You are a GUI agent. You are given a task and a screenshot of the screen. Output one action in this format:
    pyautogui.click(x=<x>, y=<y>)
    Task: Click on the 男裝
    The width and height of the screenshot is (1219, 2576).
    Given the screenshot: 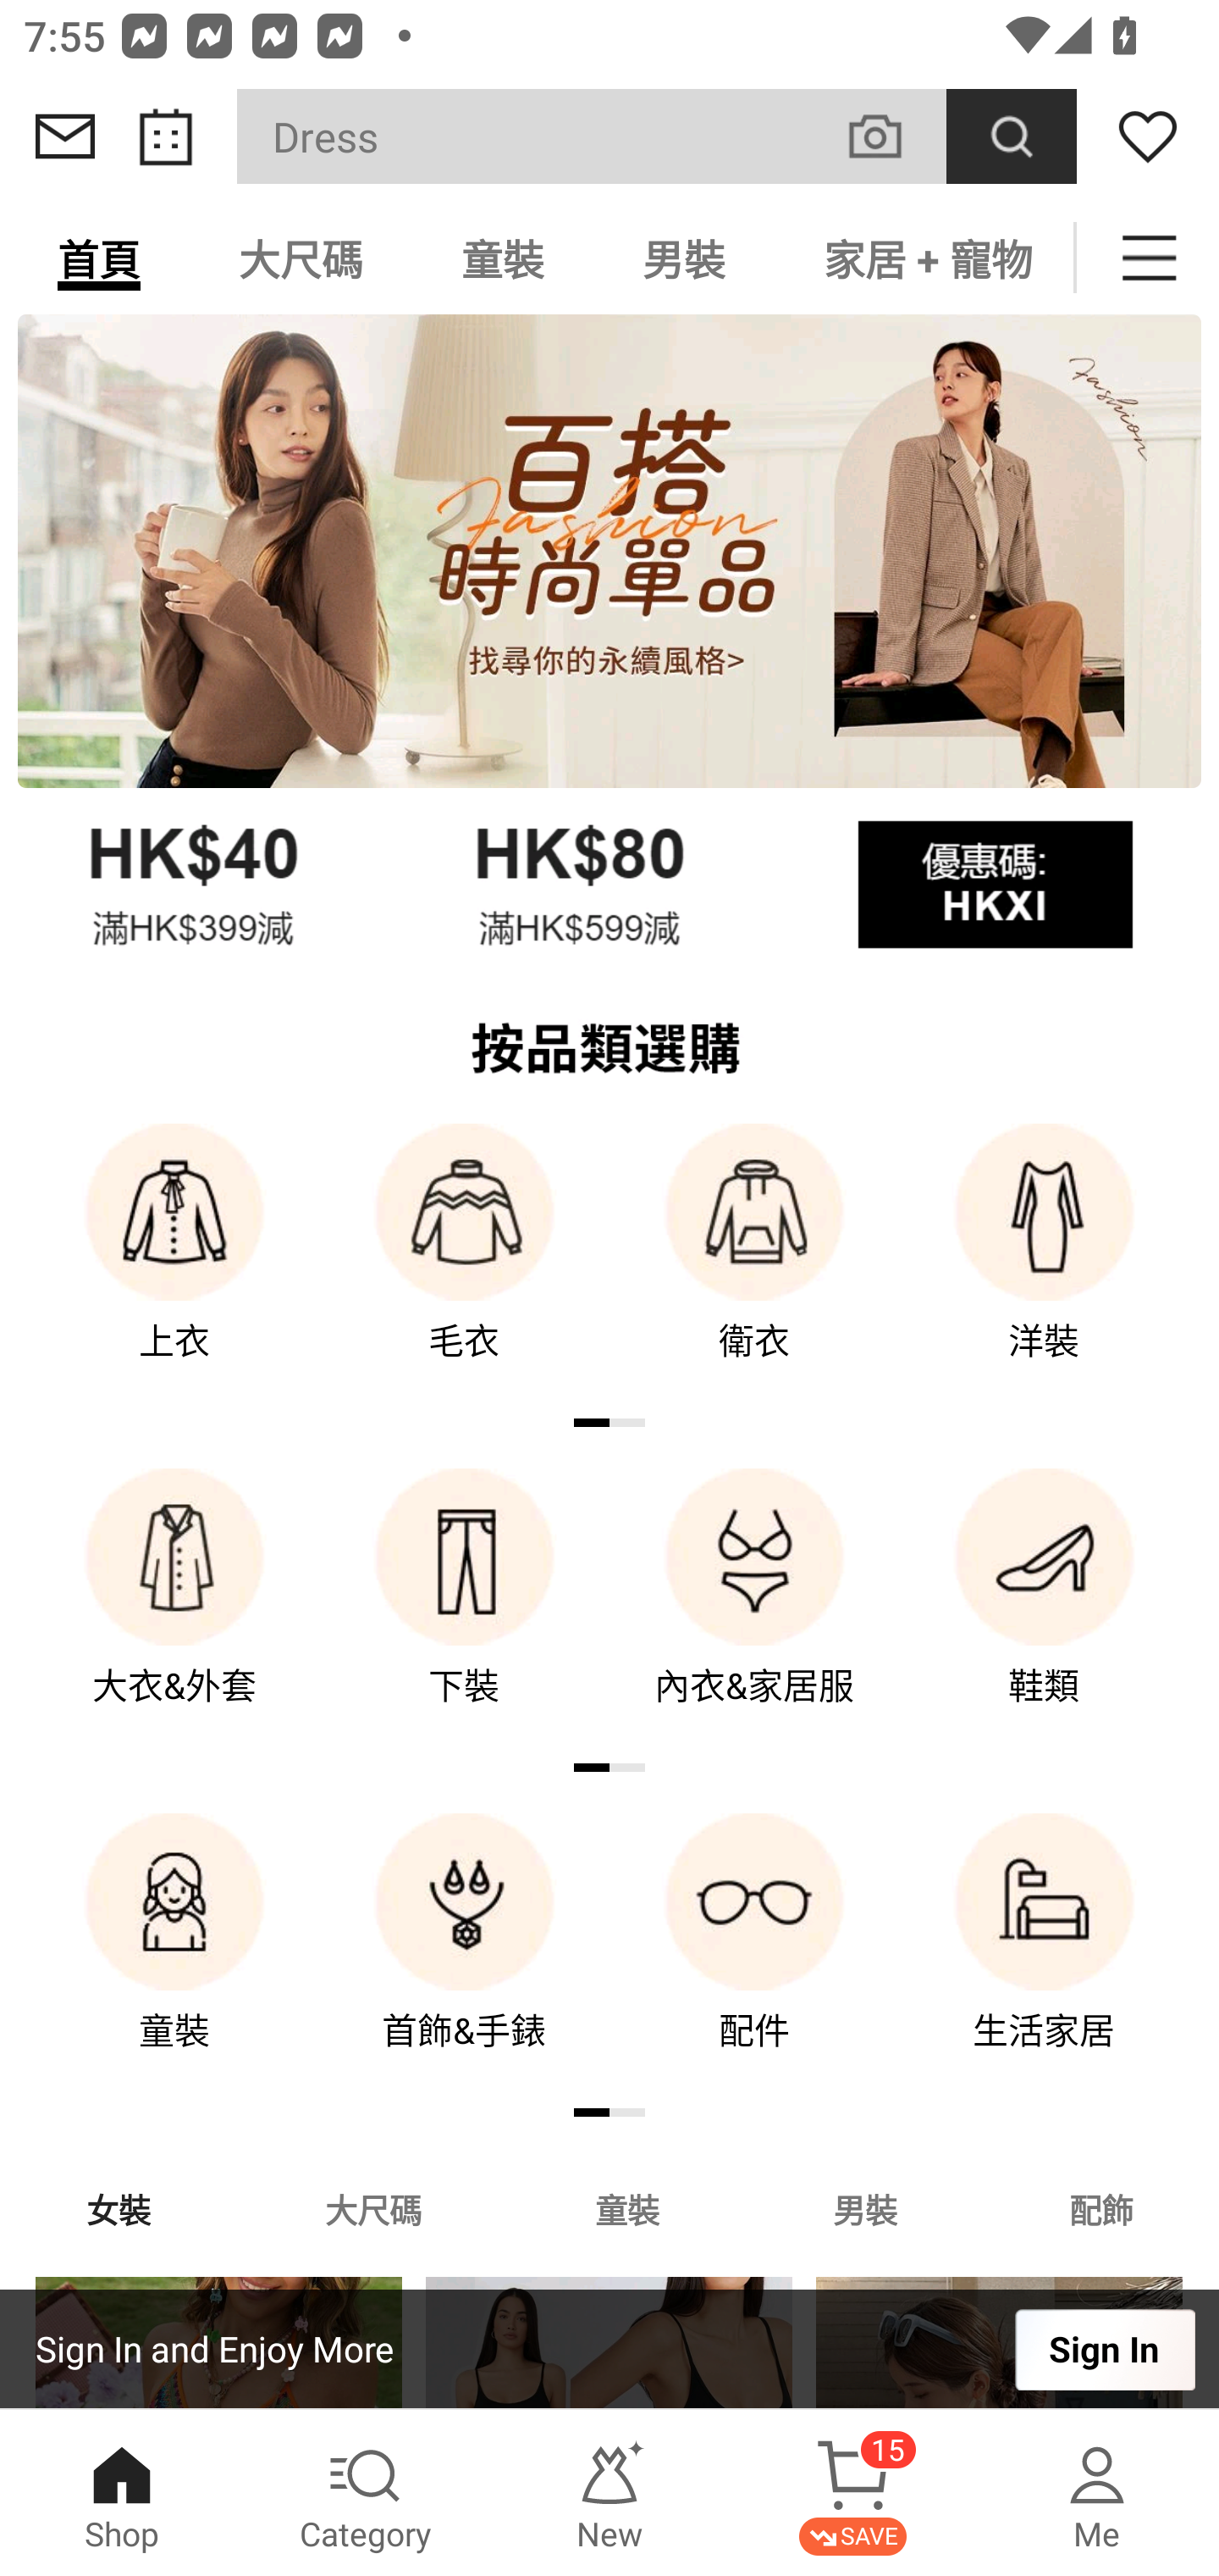 What is the action you would take?
    pyautogui.click(x=684, y=258)
    